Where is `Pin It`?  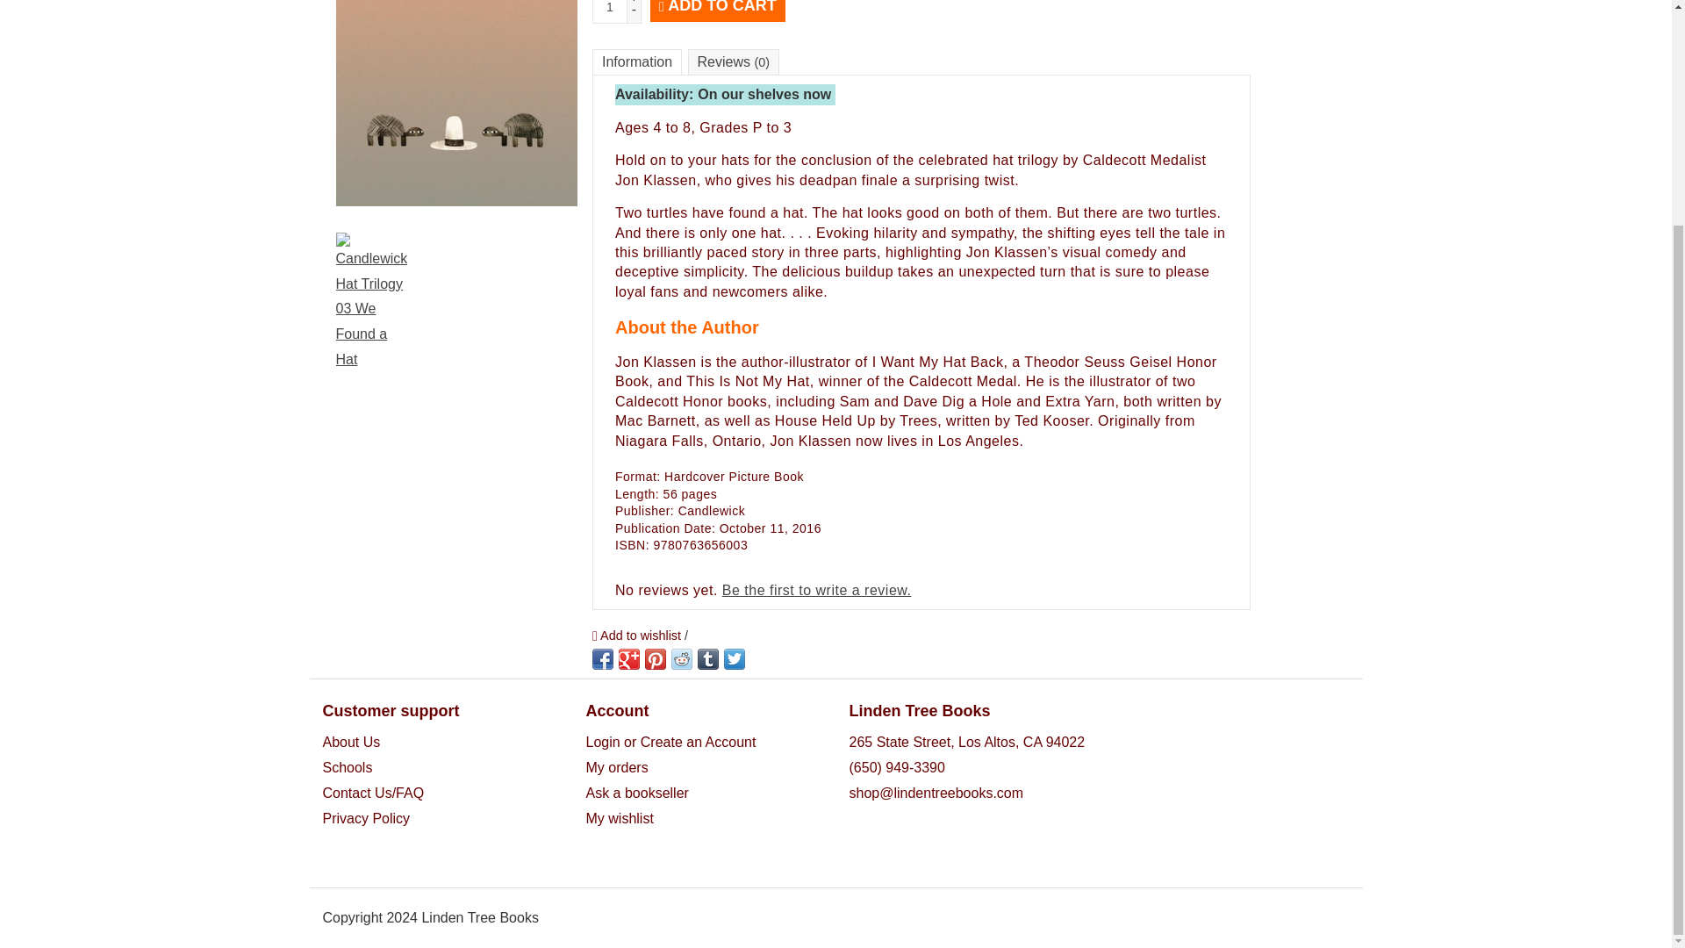 Pin It is located at coordinates (655, 658).